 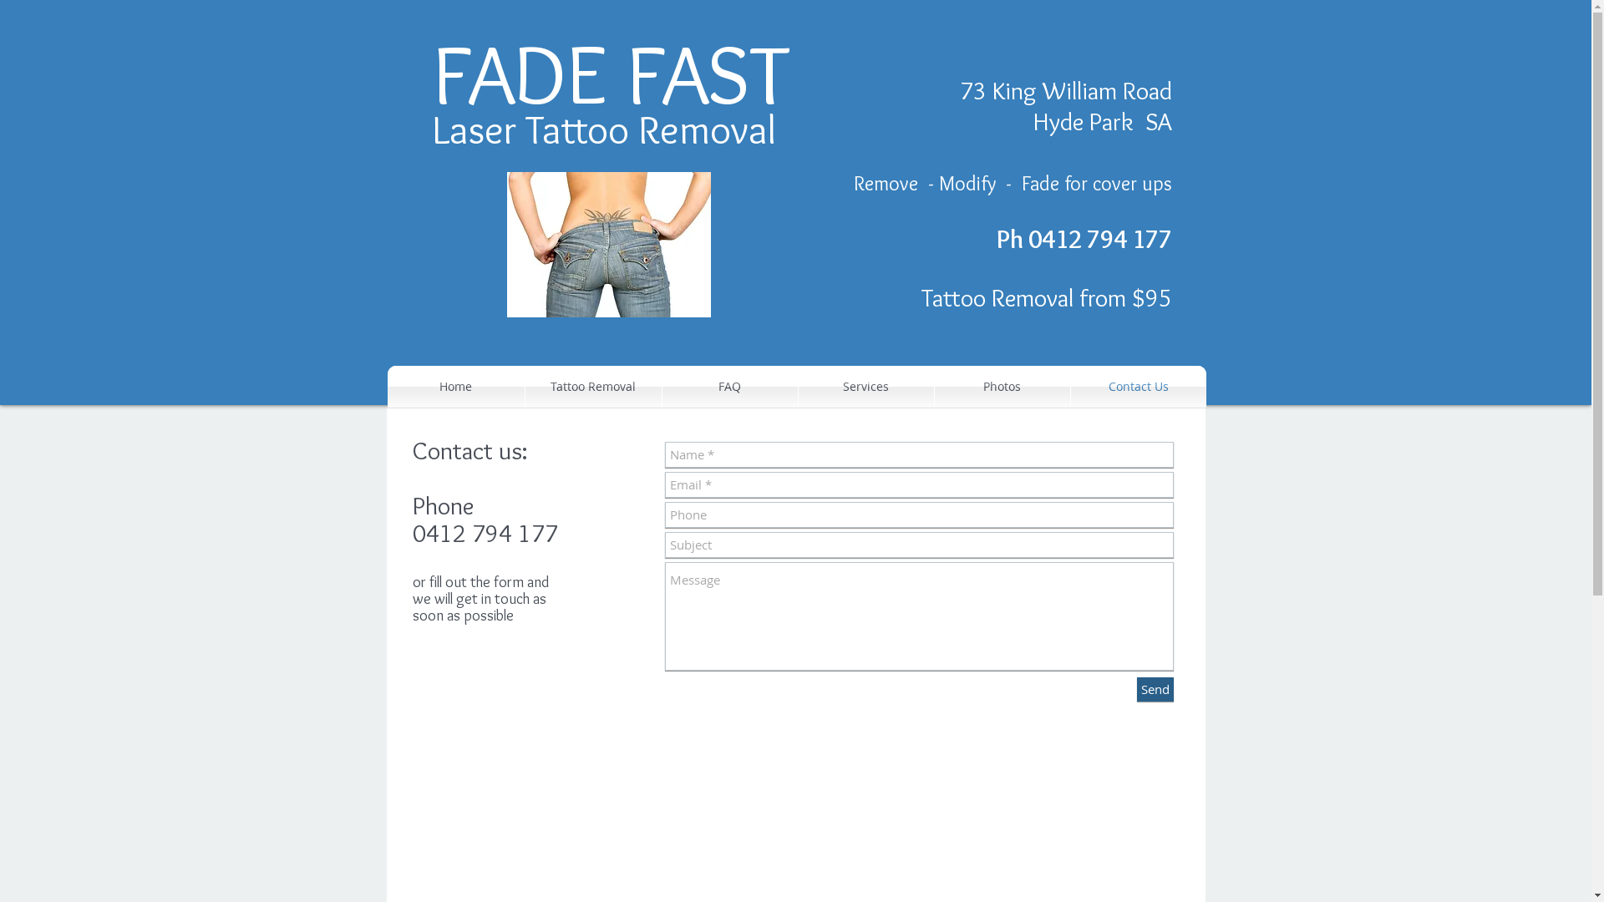 I want to click on Send, so click(x=1155, y=690).